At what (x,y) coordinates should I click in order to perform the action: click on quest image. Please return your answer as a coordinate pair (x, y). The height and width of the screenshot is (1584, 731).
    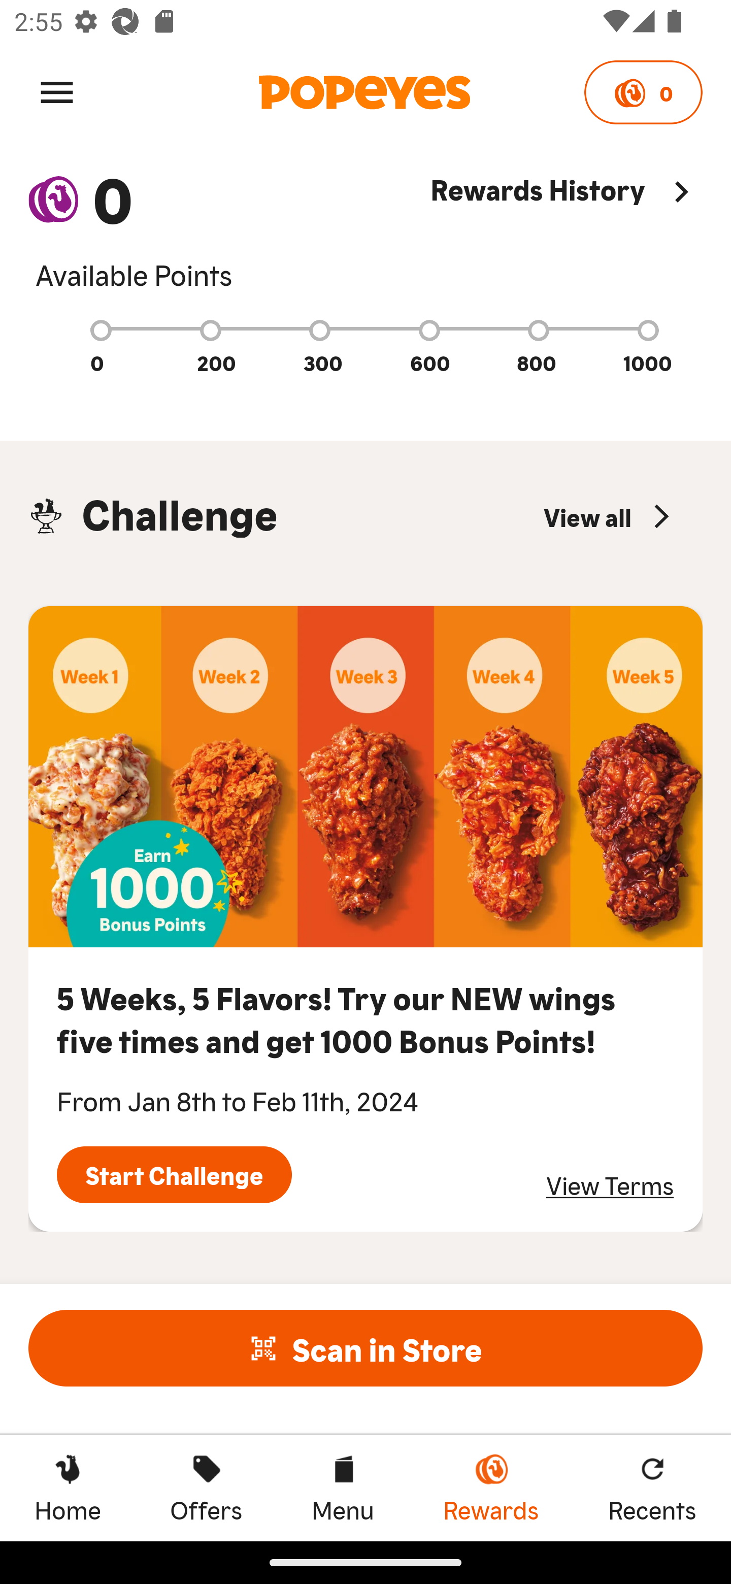
    Looking at the image, I should click on (365, 777).